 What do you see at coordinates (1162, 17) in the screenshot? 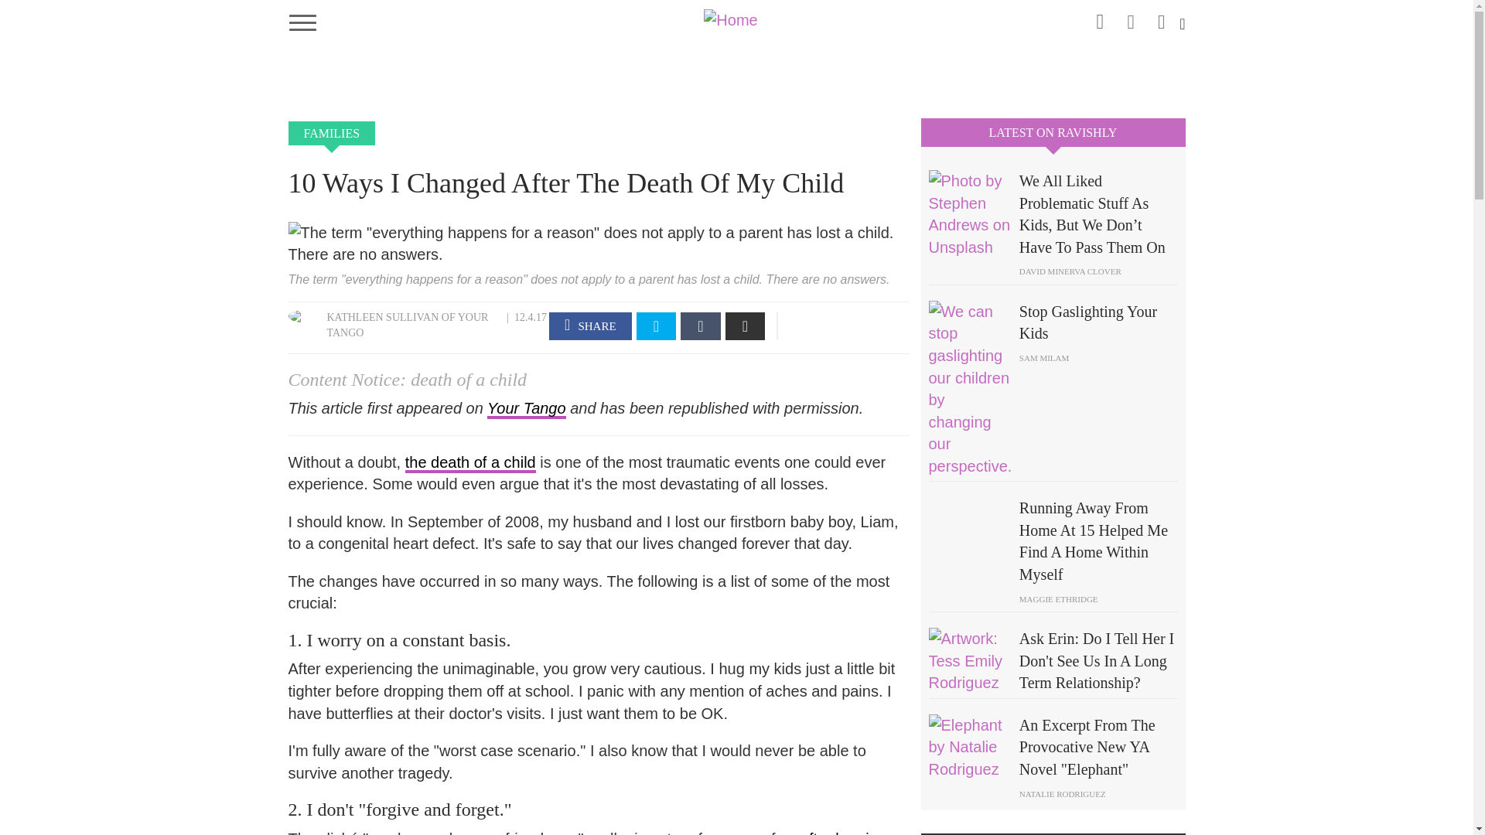
I see `twitter` at bounding box center [1162, 17].